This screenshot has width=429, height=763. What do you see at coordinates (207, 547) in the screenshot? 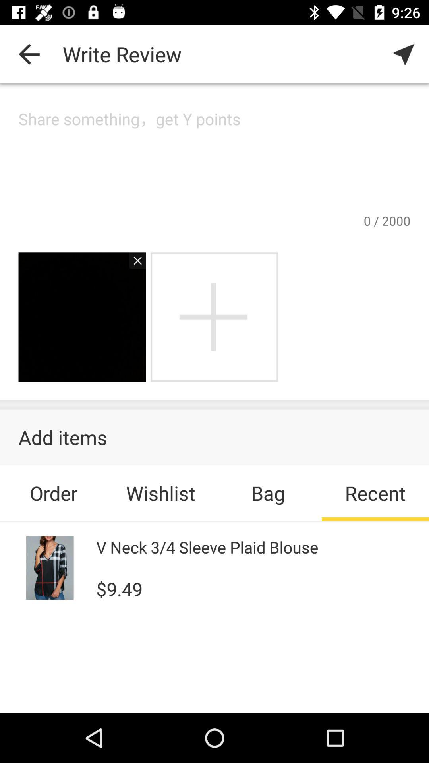
I see `tap the icon above $9.49` at bounding box center [207, 547].